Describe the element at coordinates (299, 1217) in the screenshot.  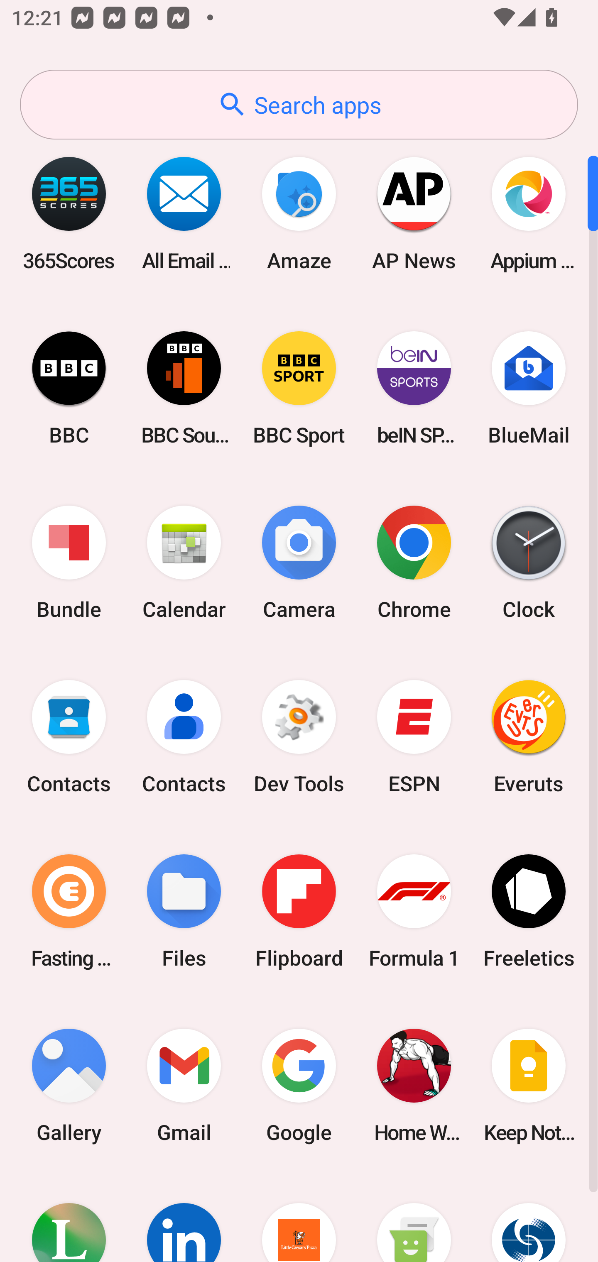
I see `Little Caesars Pizza` at that location.